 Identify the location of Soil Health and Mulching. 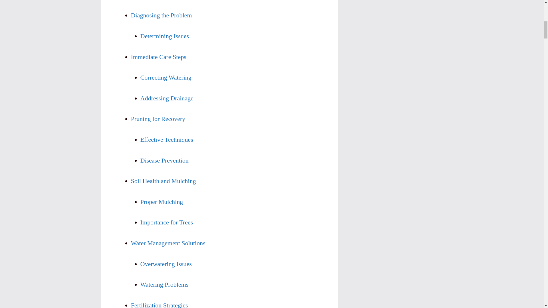
(163, 181).